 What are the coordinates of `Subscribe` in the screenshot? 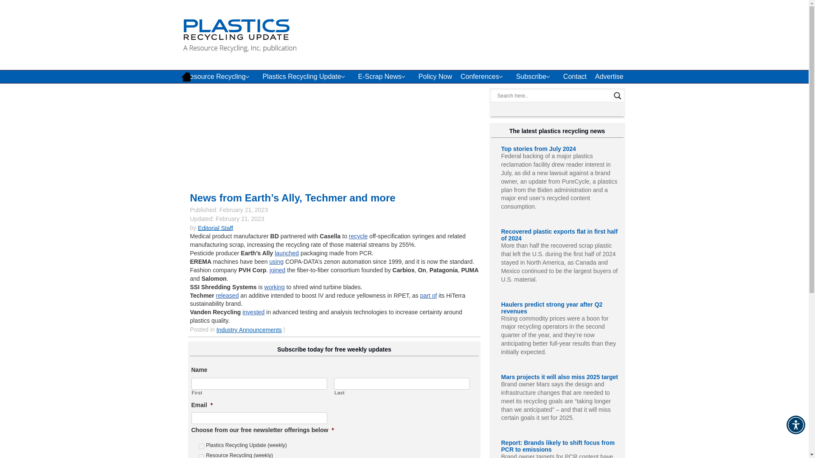 It's located at (535, 76).